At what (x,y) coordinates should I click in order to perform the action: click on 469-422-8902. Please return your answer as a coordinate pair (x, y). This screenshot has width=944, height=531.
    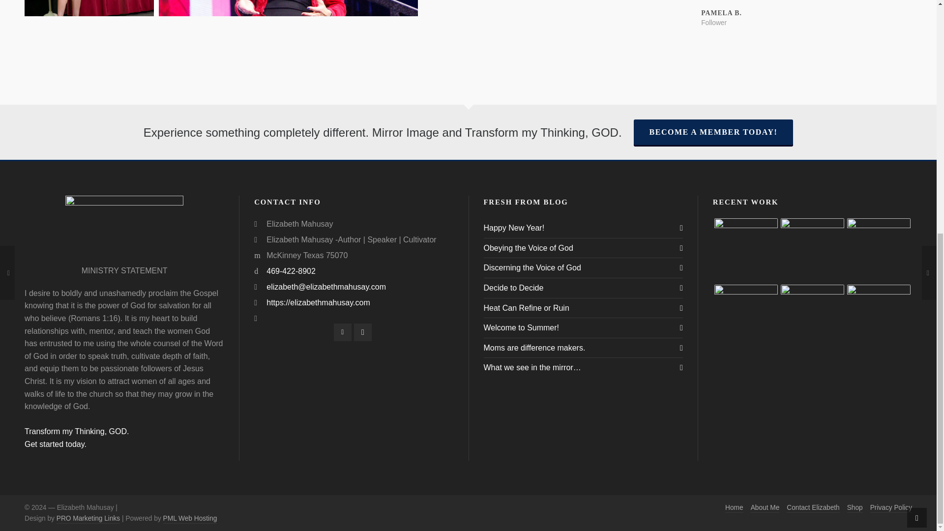
    Looking at the image, I should click on (291, 271).